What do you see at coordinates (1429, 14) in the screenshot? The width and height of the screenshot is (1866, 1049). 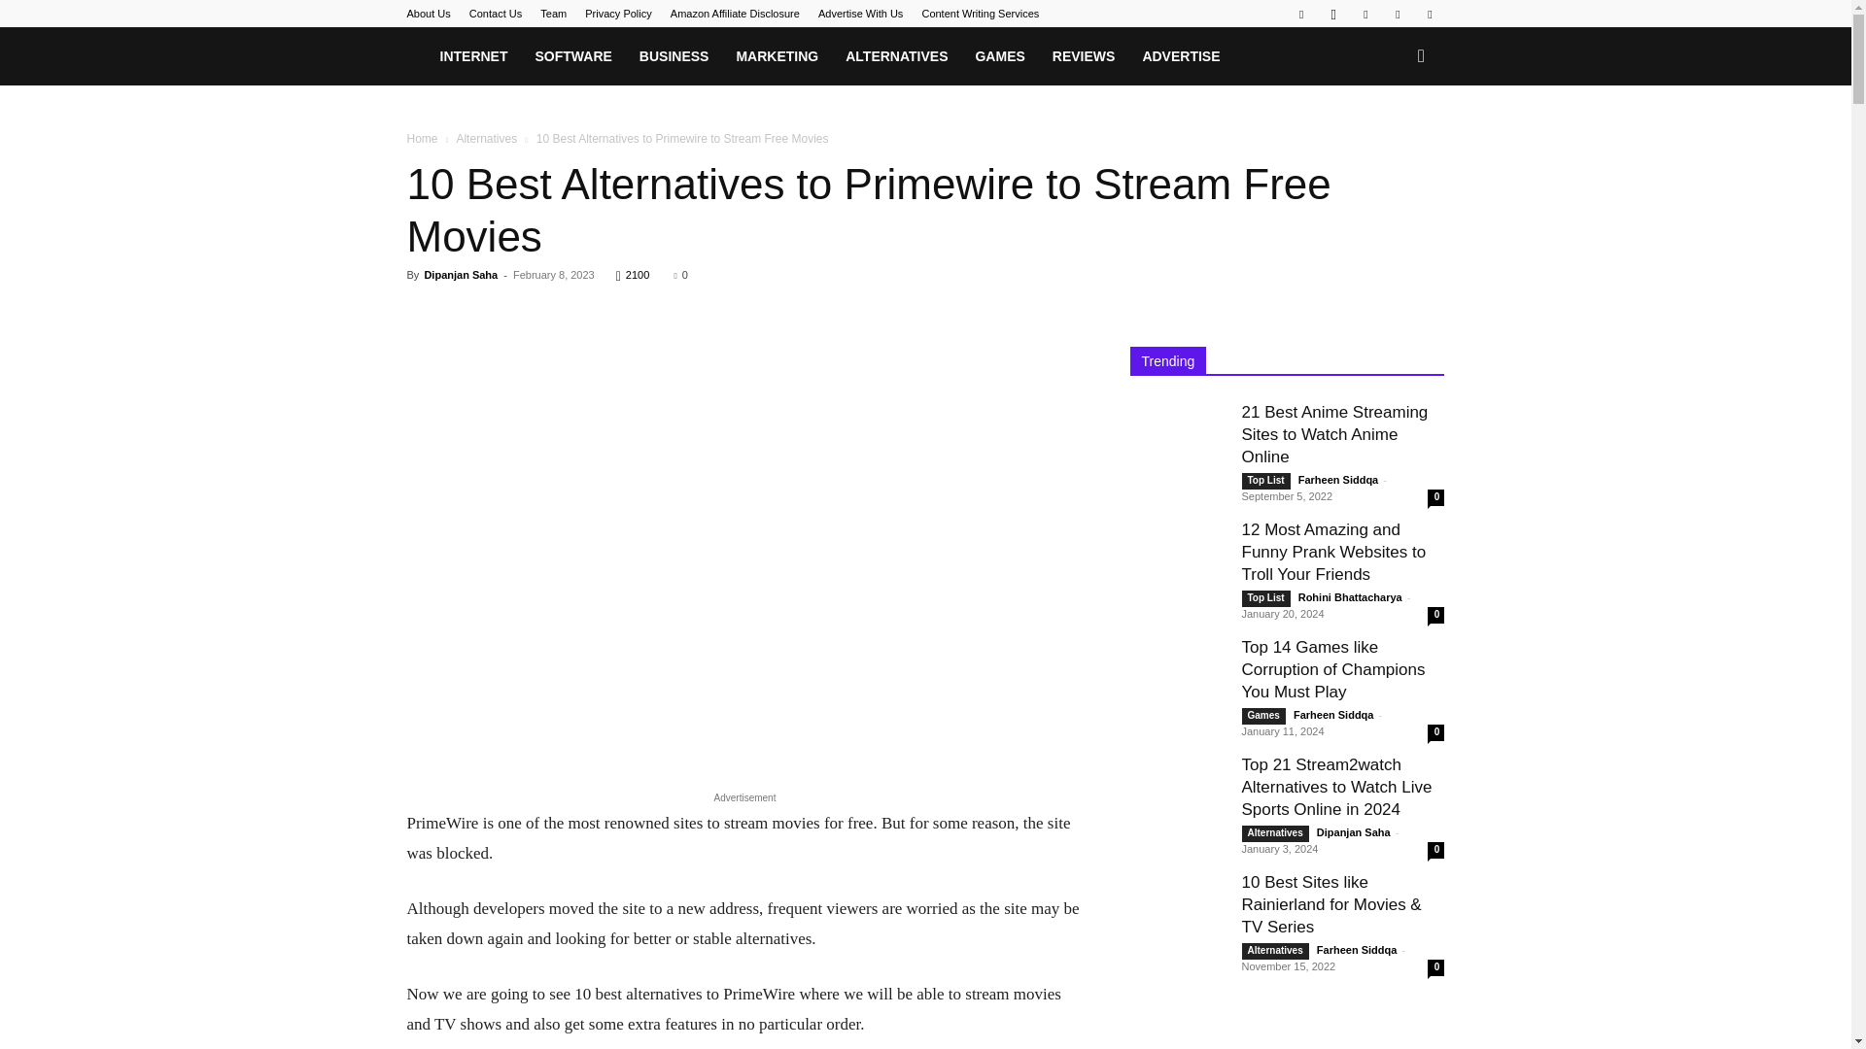 I see `Twitter` at bounding box center [1429, 14].